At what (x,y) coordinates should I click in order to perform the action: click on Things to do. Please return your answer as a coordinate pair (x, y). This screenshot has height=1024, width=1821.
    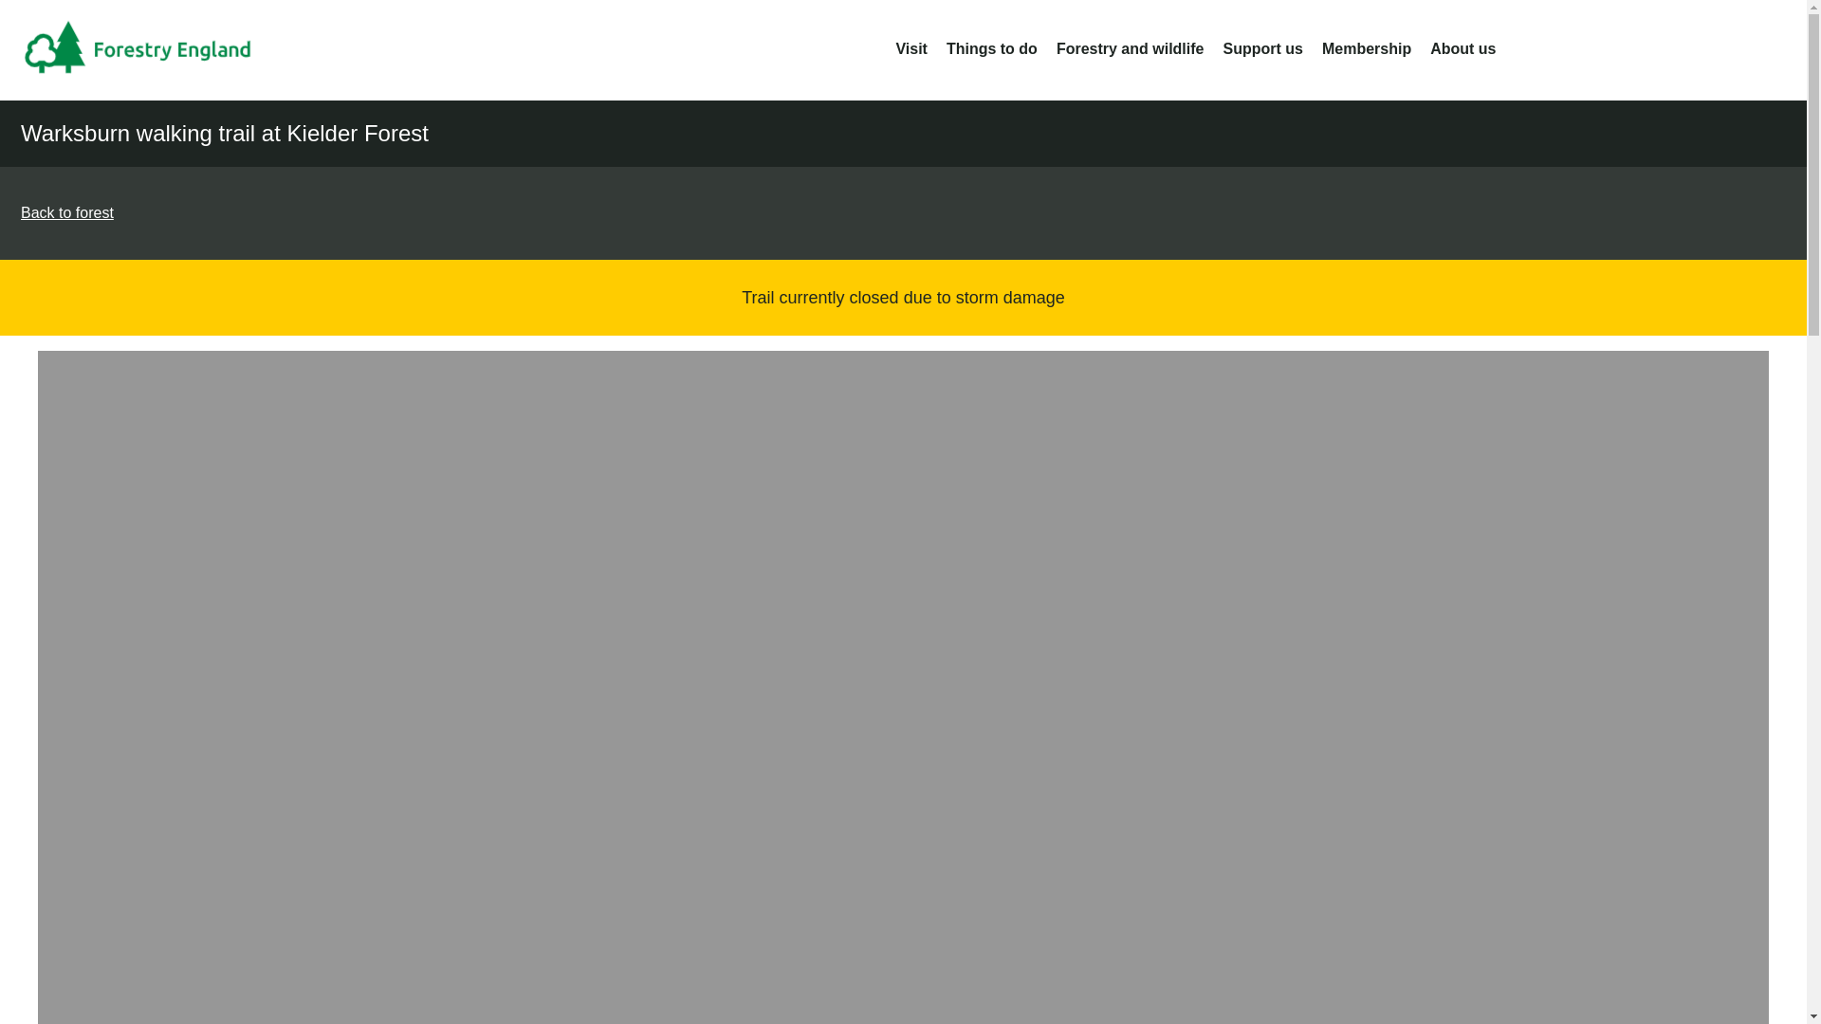
    Looking at the image, I should click on (992, 49).